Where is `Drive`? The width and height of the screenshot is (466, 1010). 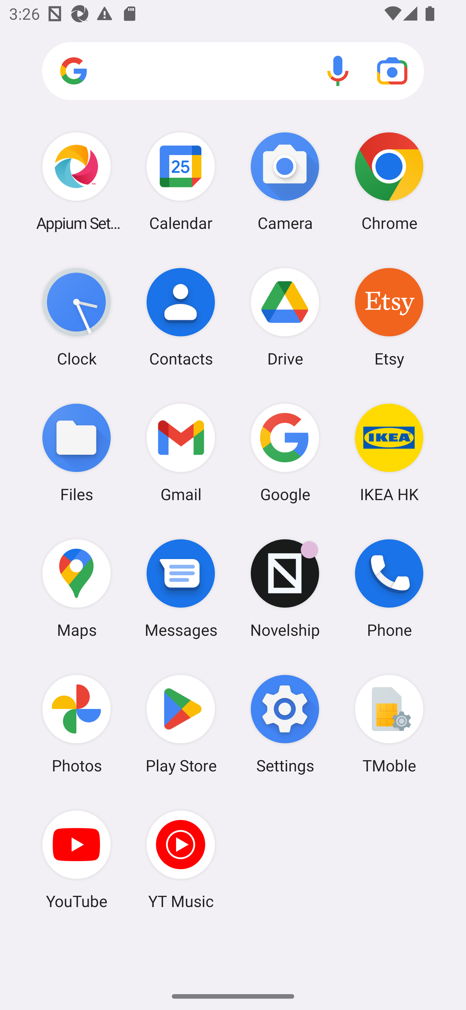 Drive is located at coordinates (285, 317).